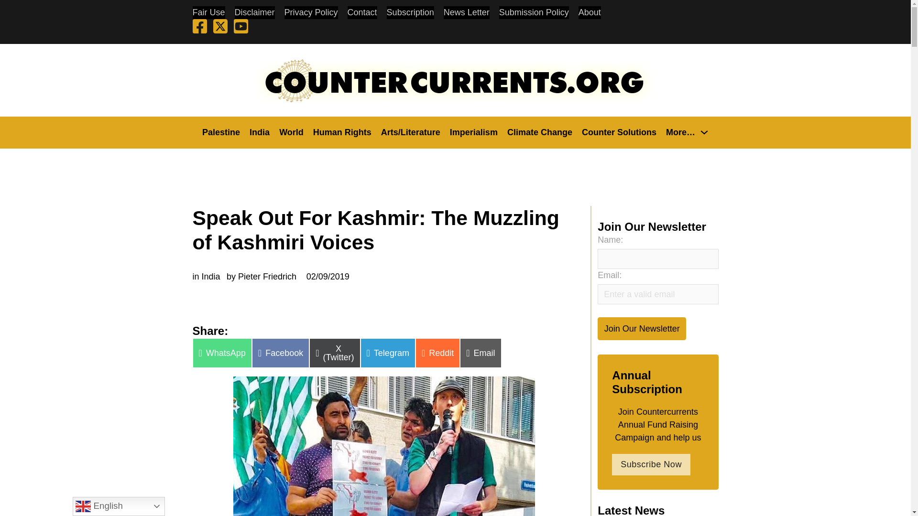 The width and height of the screenshot is (918, 516). I want to click on Subscription, so click(410, 12).